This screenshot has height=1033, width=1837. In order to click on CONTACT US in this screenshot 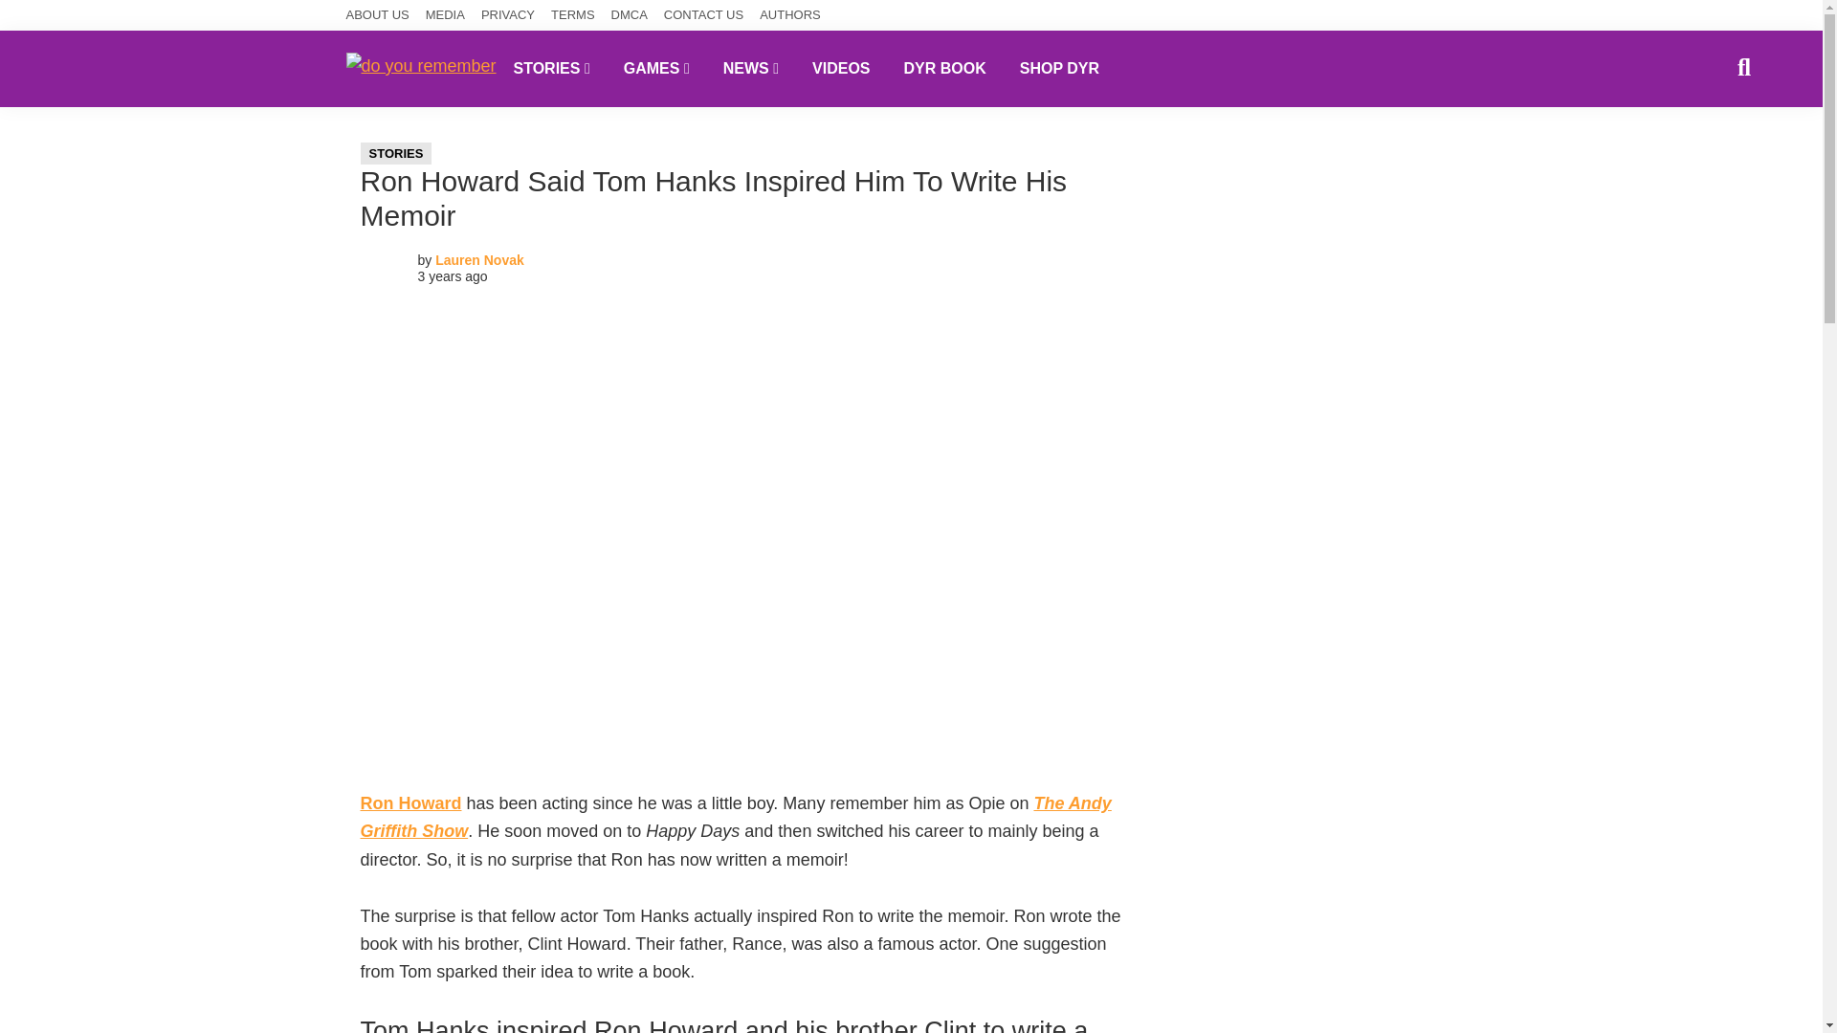, I will do `click(703, 15)`.